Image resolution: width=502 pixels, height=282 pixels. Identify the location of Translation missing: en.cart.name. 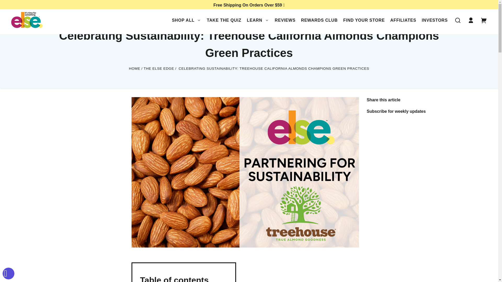
(484, 20).